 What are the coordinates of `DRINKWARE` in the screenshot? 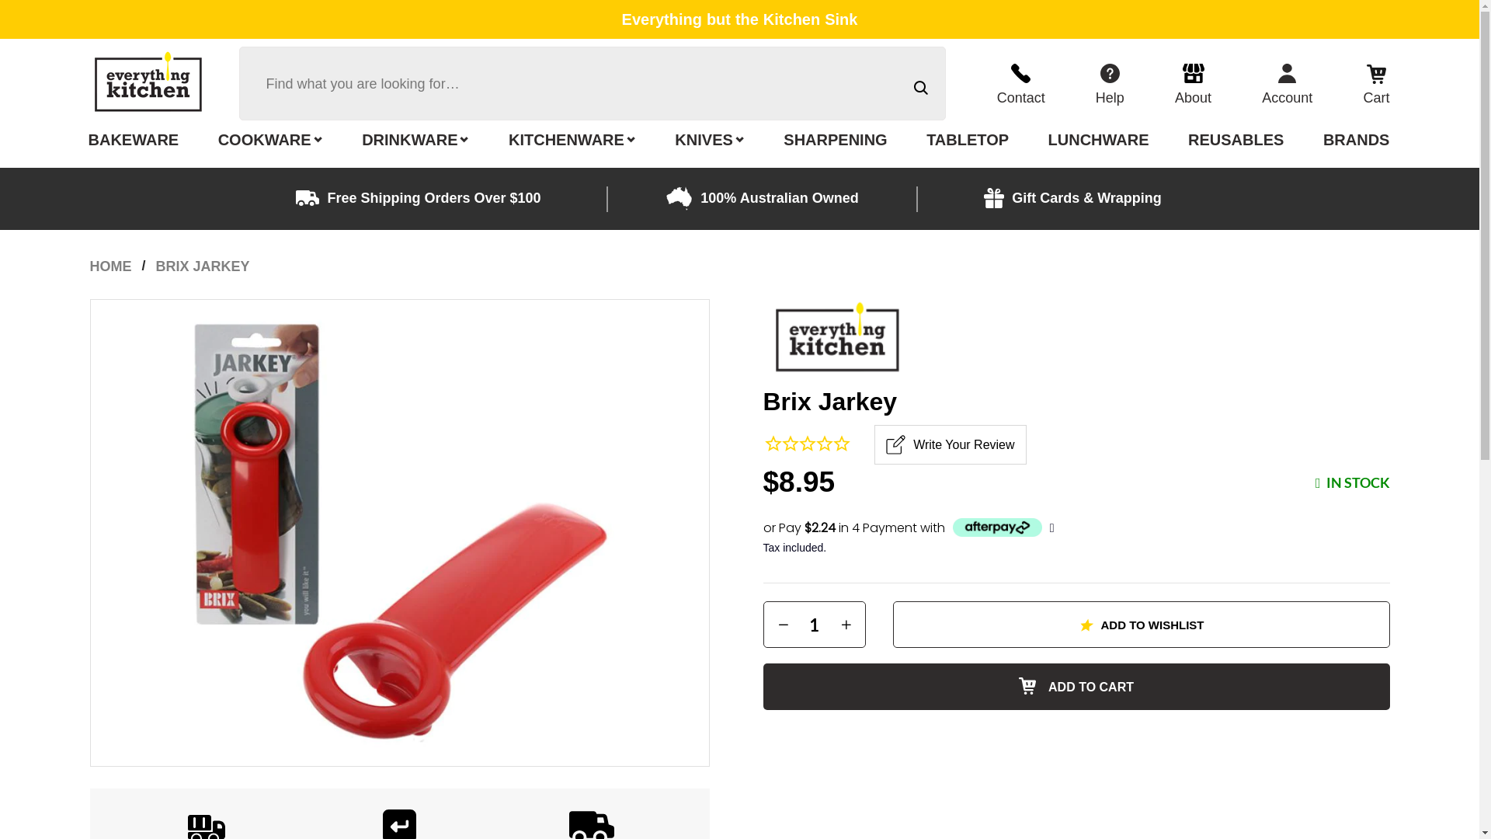 It's located at (415, 141).